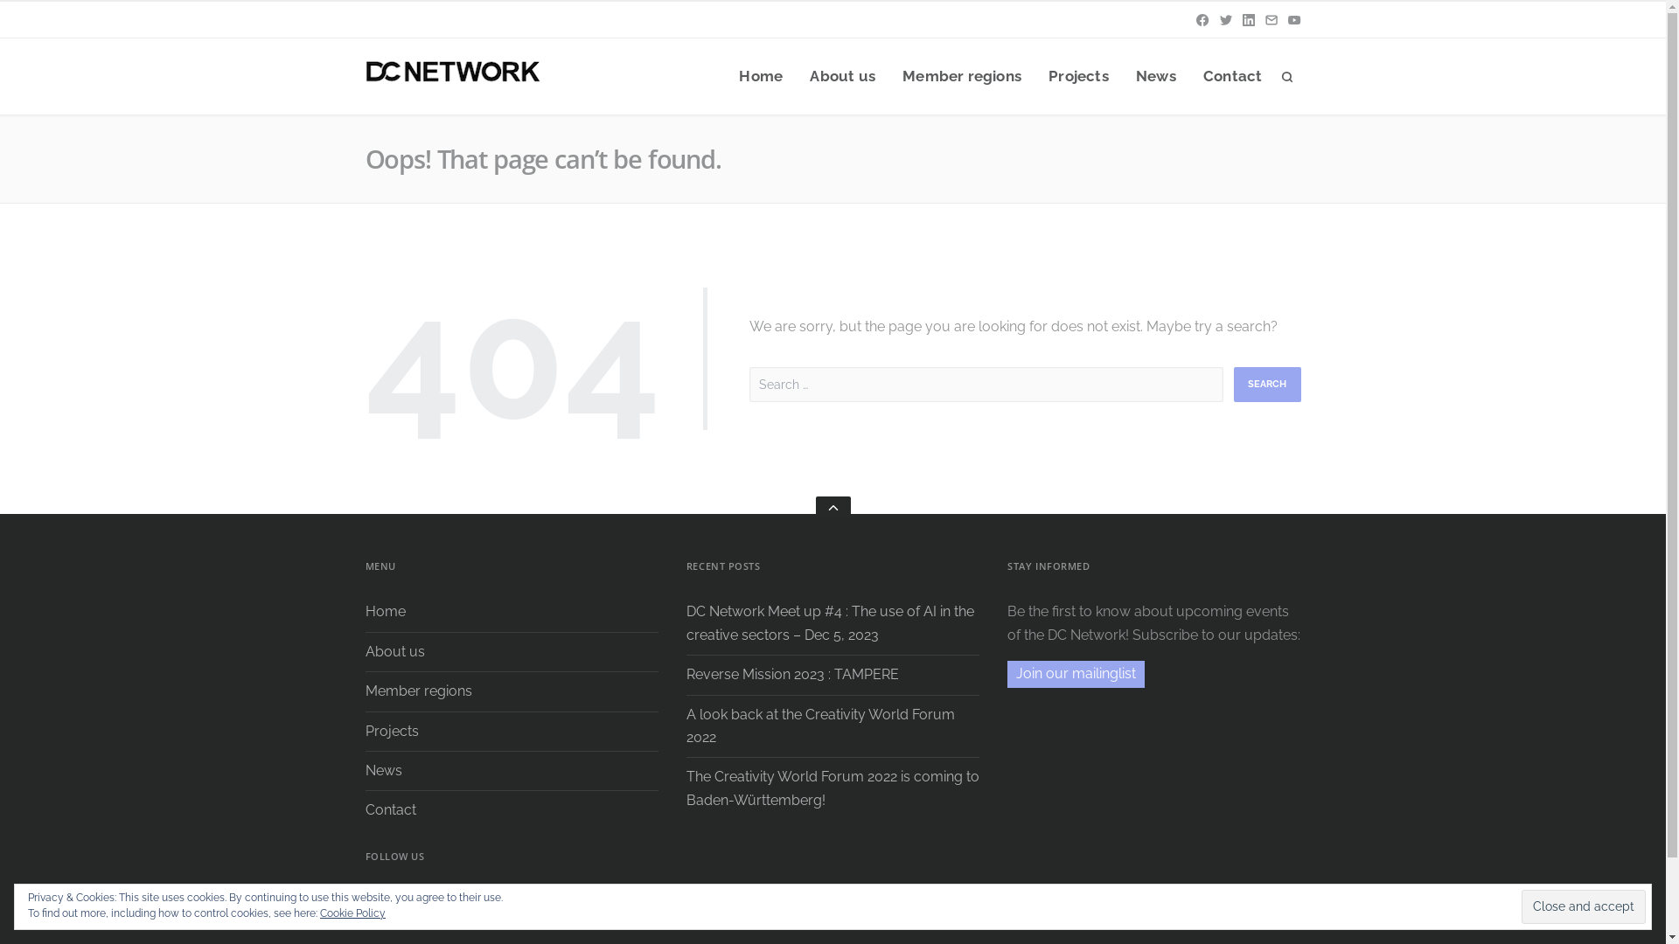 Image resolution: width=1679 pixels, height=944 pixels. I want to click on OPEN A SEARCH BOX, so click(1286, 77).